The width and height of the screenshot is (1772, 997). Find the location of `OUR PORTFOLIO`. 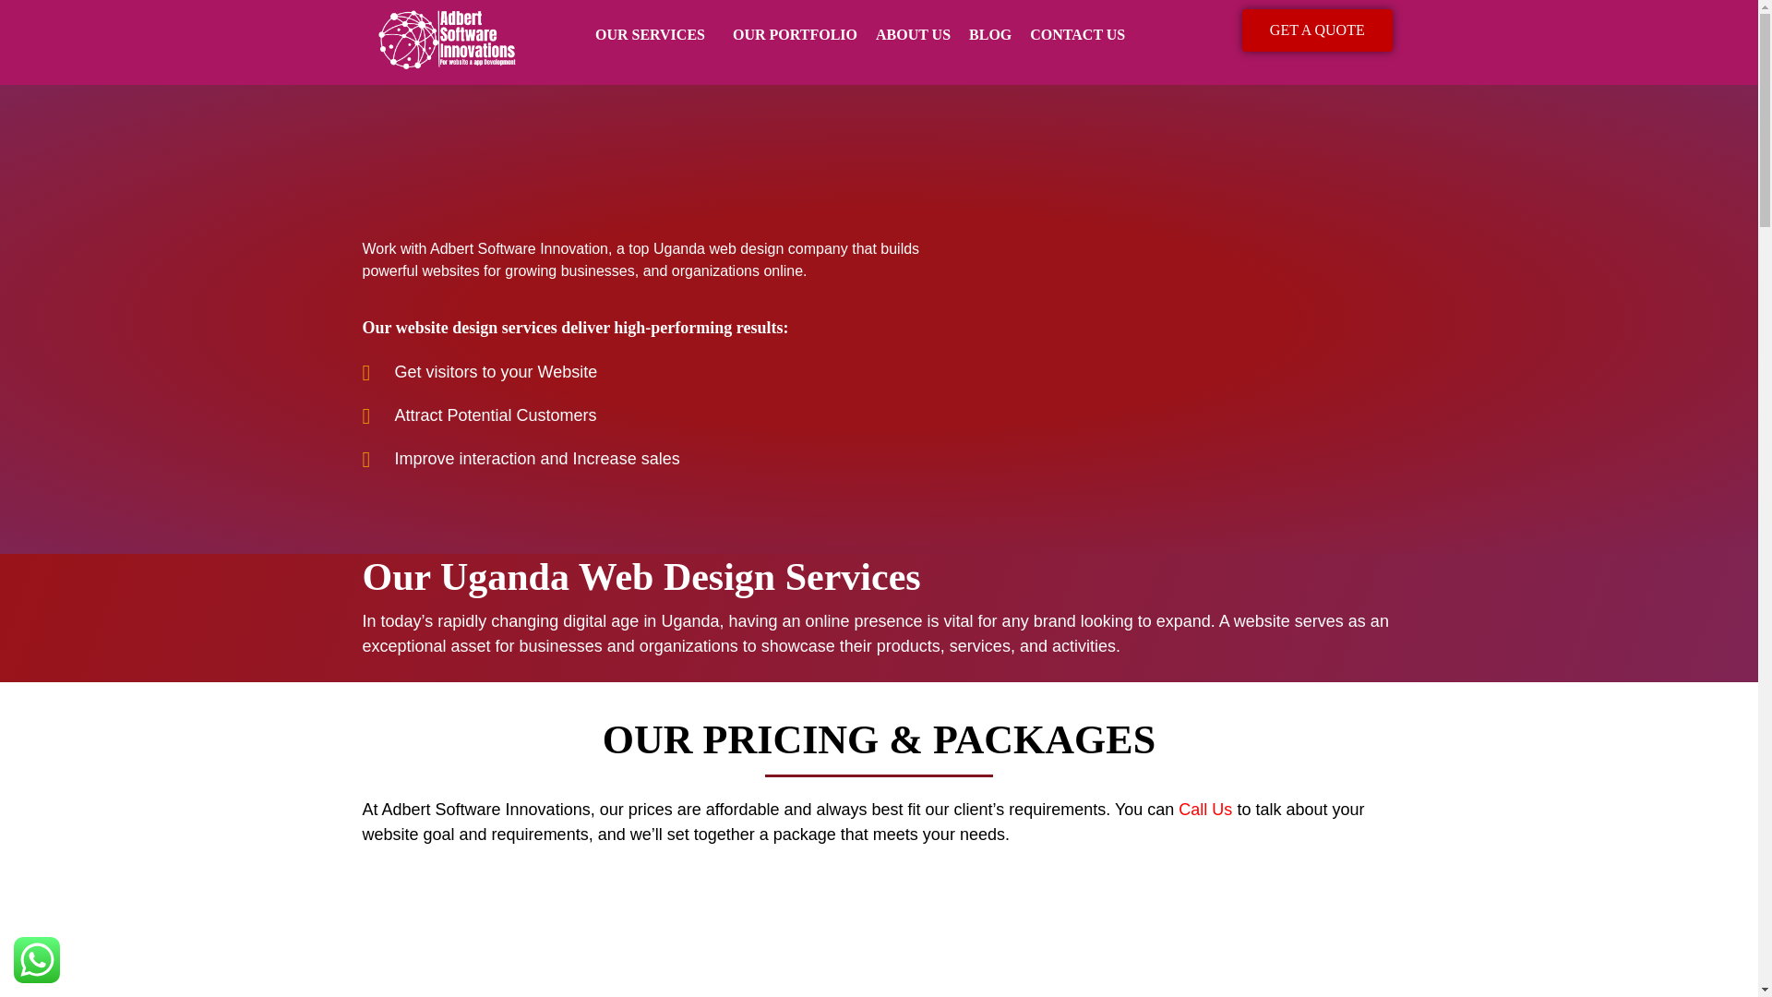

OUR PORTFOLIO is located at coordinates (795, 35).